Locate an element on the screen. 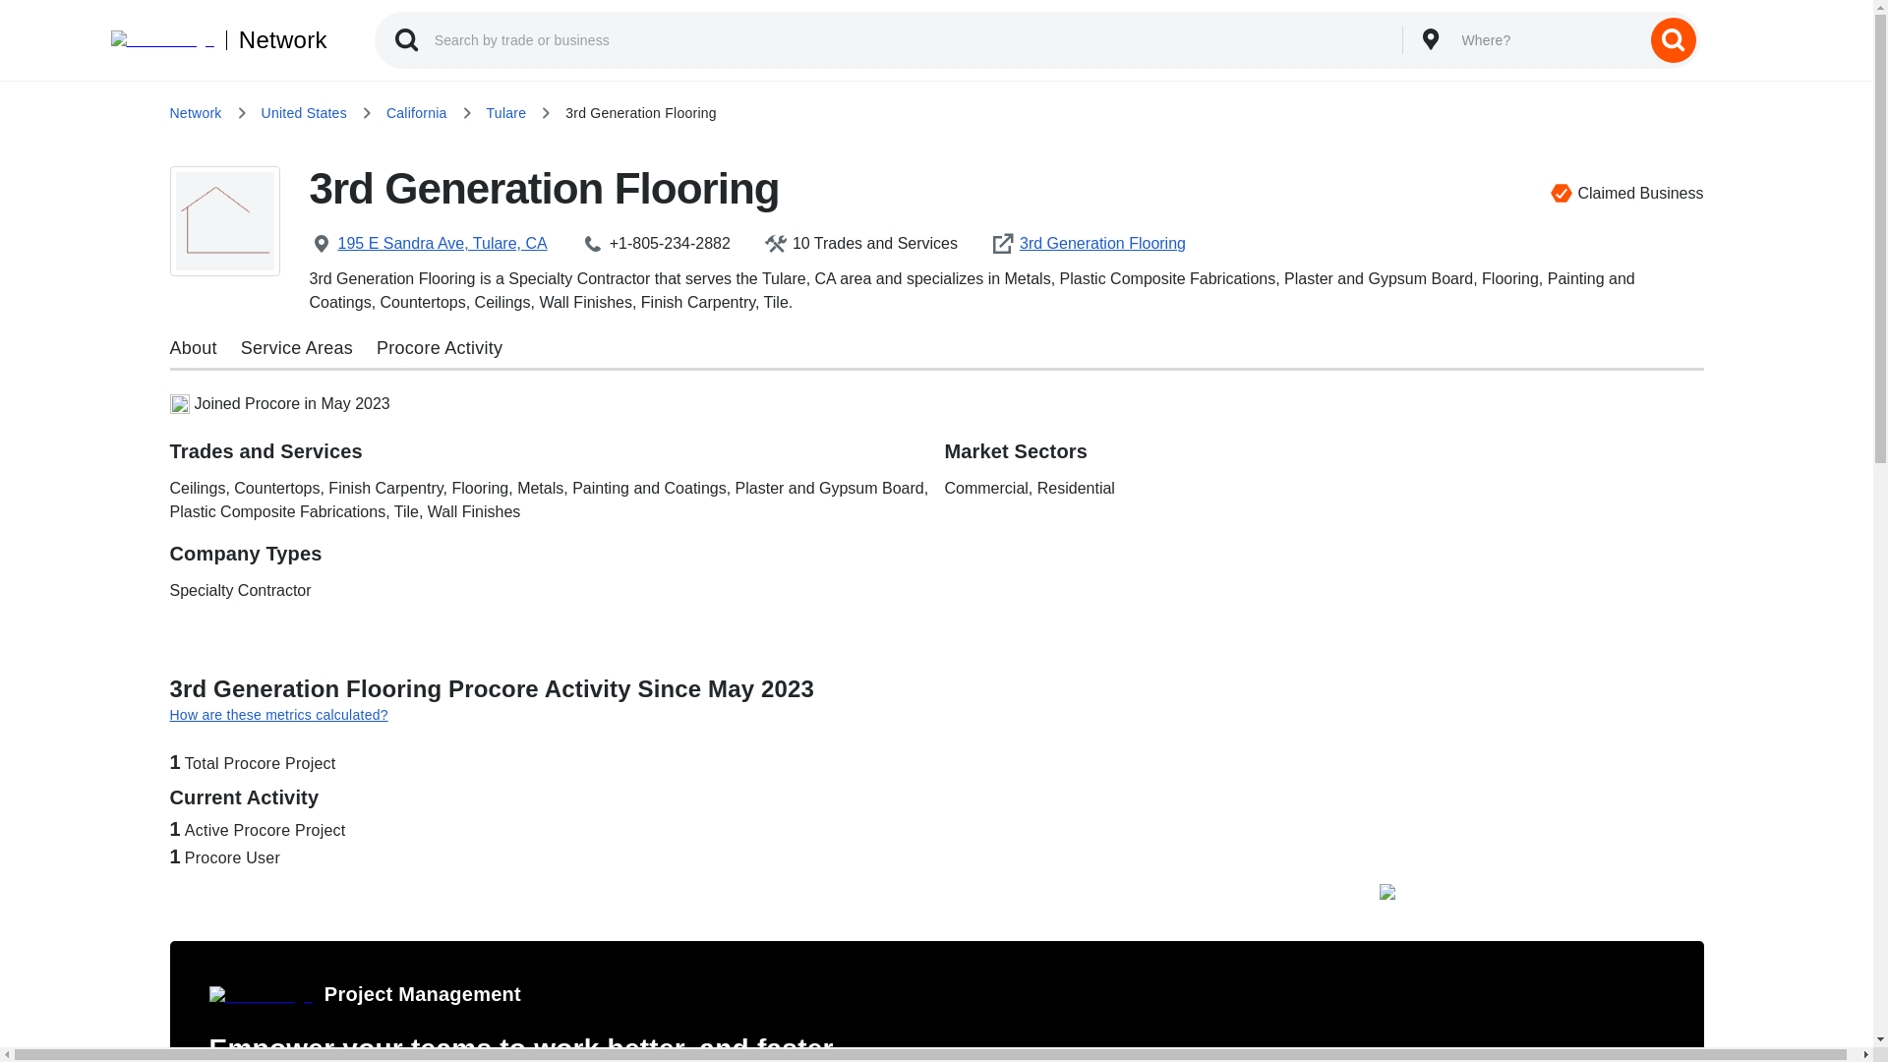 The height and width of the screenshot is (1062, 1888). 3rd Generation Flooring is located at coordinates (1105, 244).